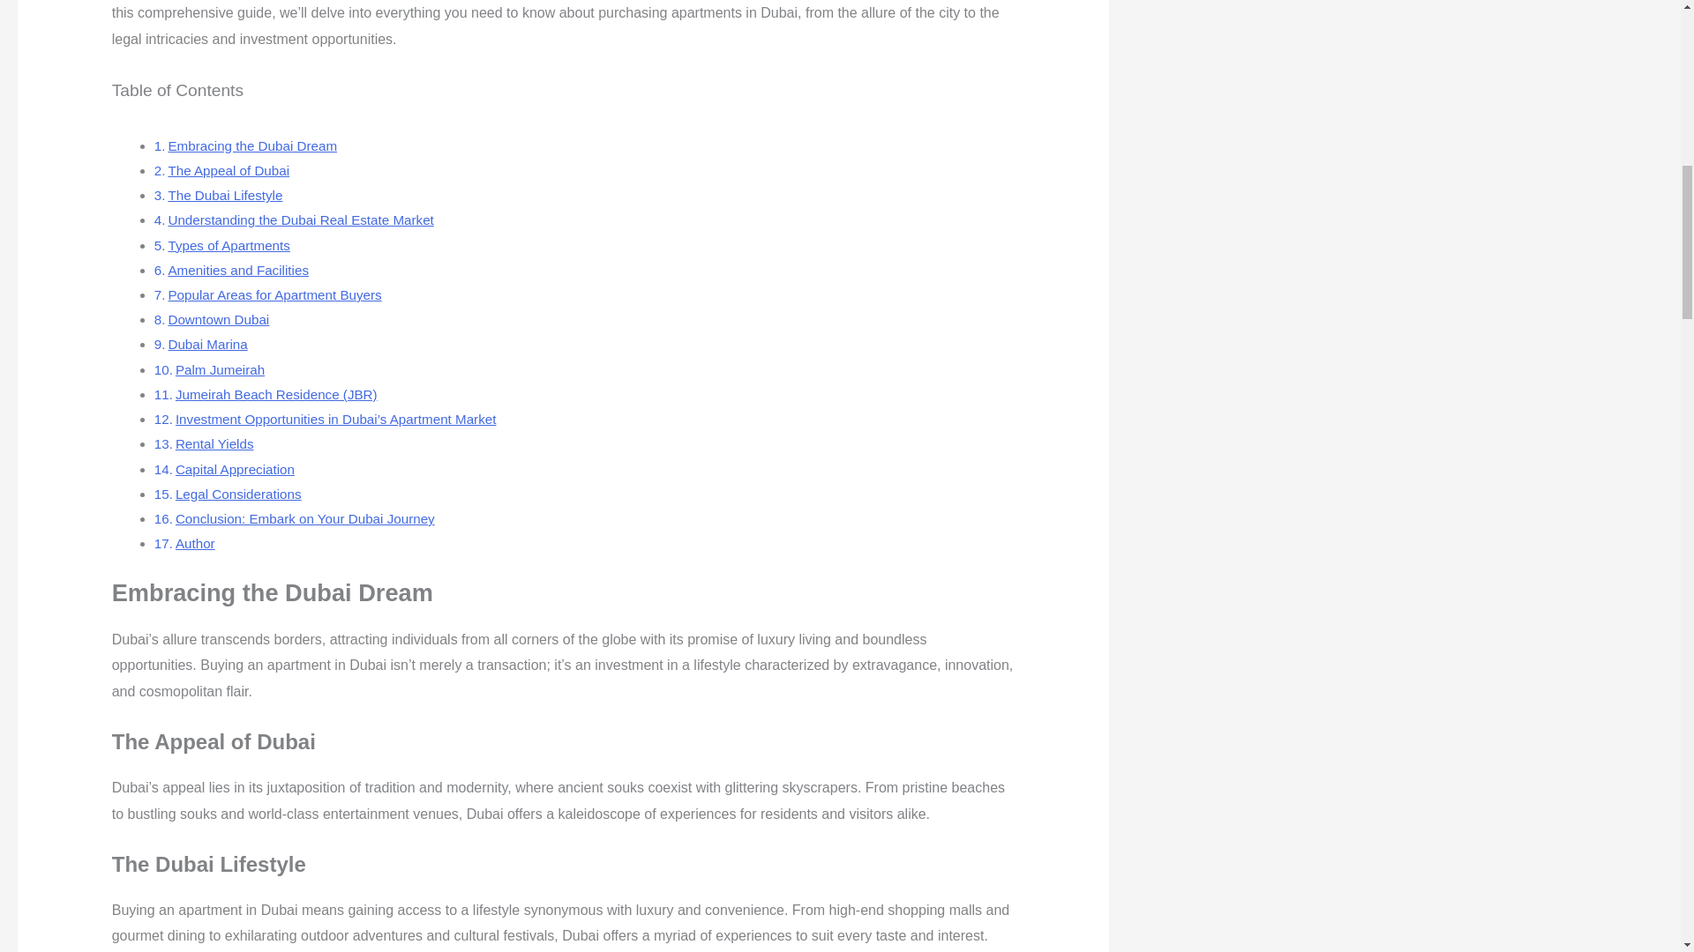 This screenshot has width=1694, height=952. Describe the element at coordinates (229, 245) in the screenshot. I see `Types of Apartments` at that location.